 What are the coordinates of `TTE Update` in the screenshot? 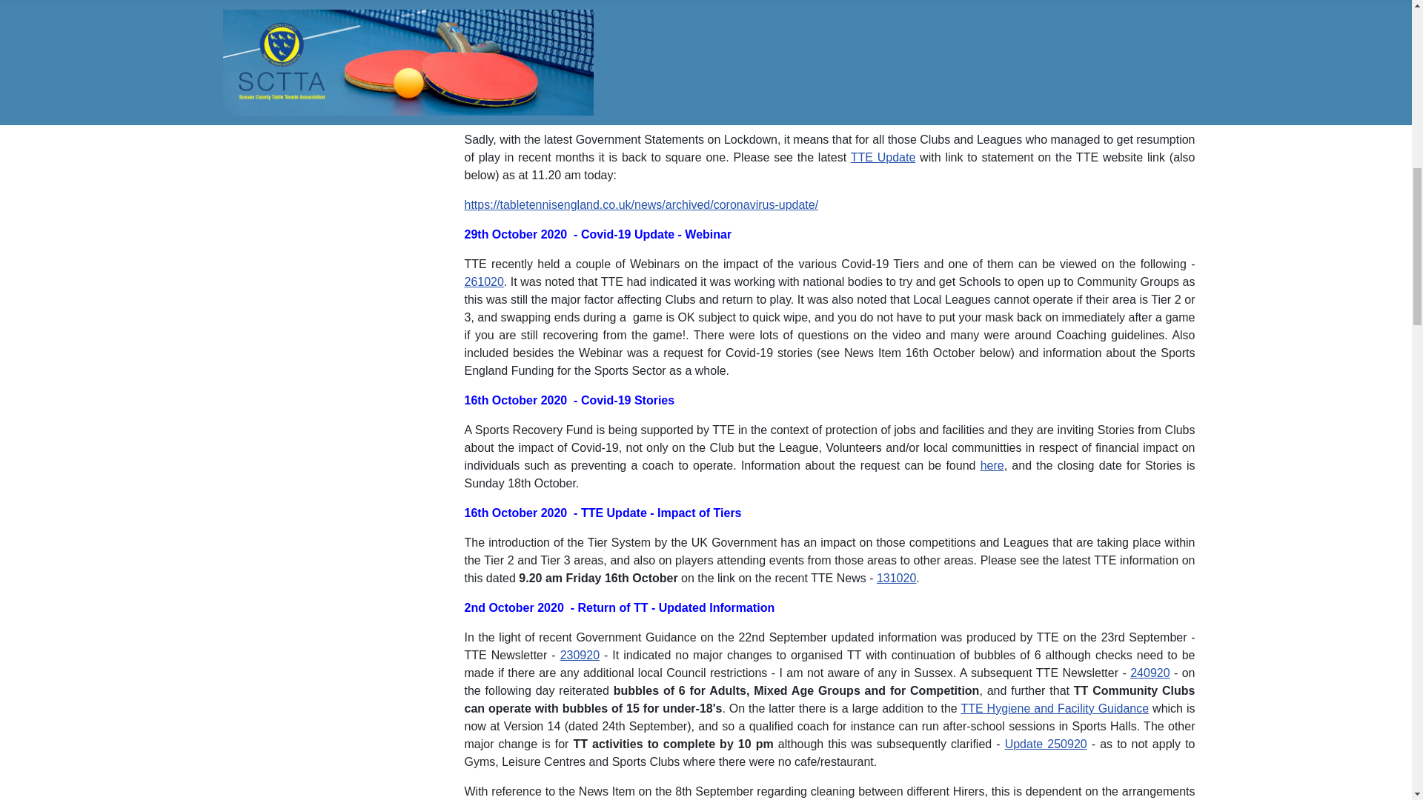 It's located at (883, 157).